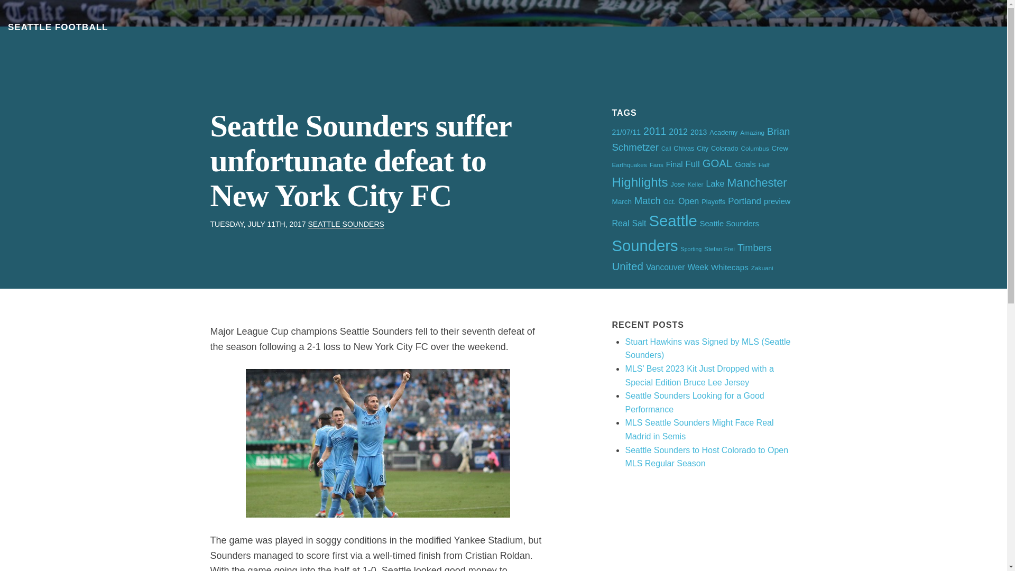 This screenshot has width=1015, height=571. Describe the element at coordinates (647, 200) in the screenshot. I see `Match` at that location.